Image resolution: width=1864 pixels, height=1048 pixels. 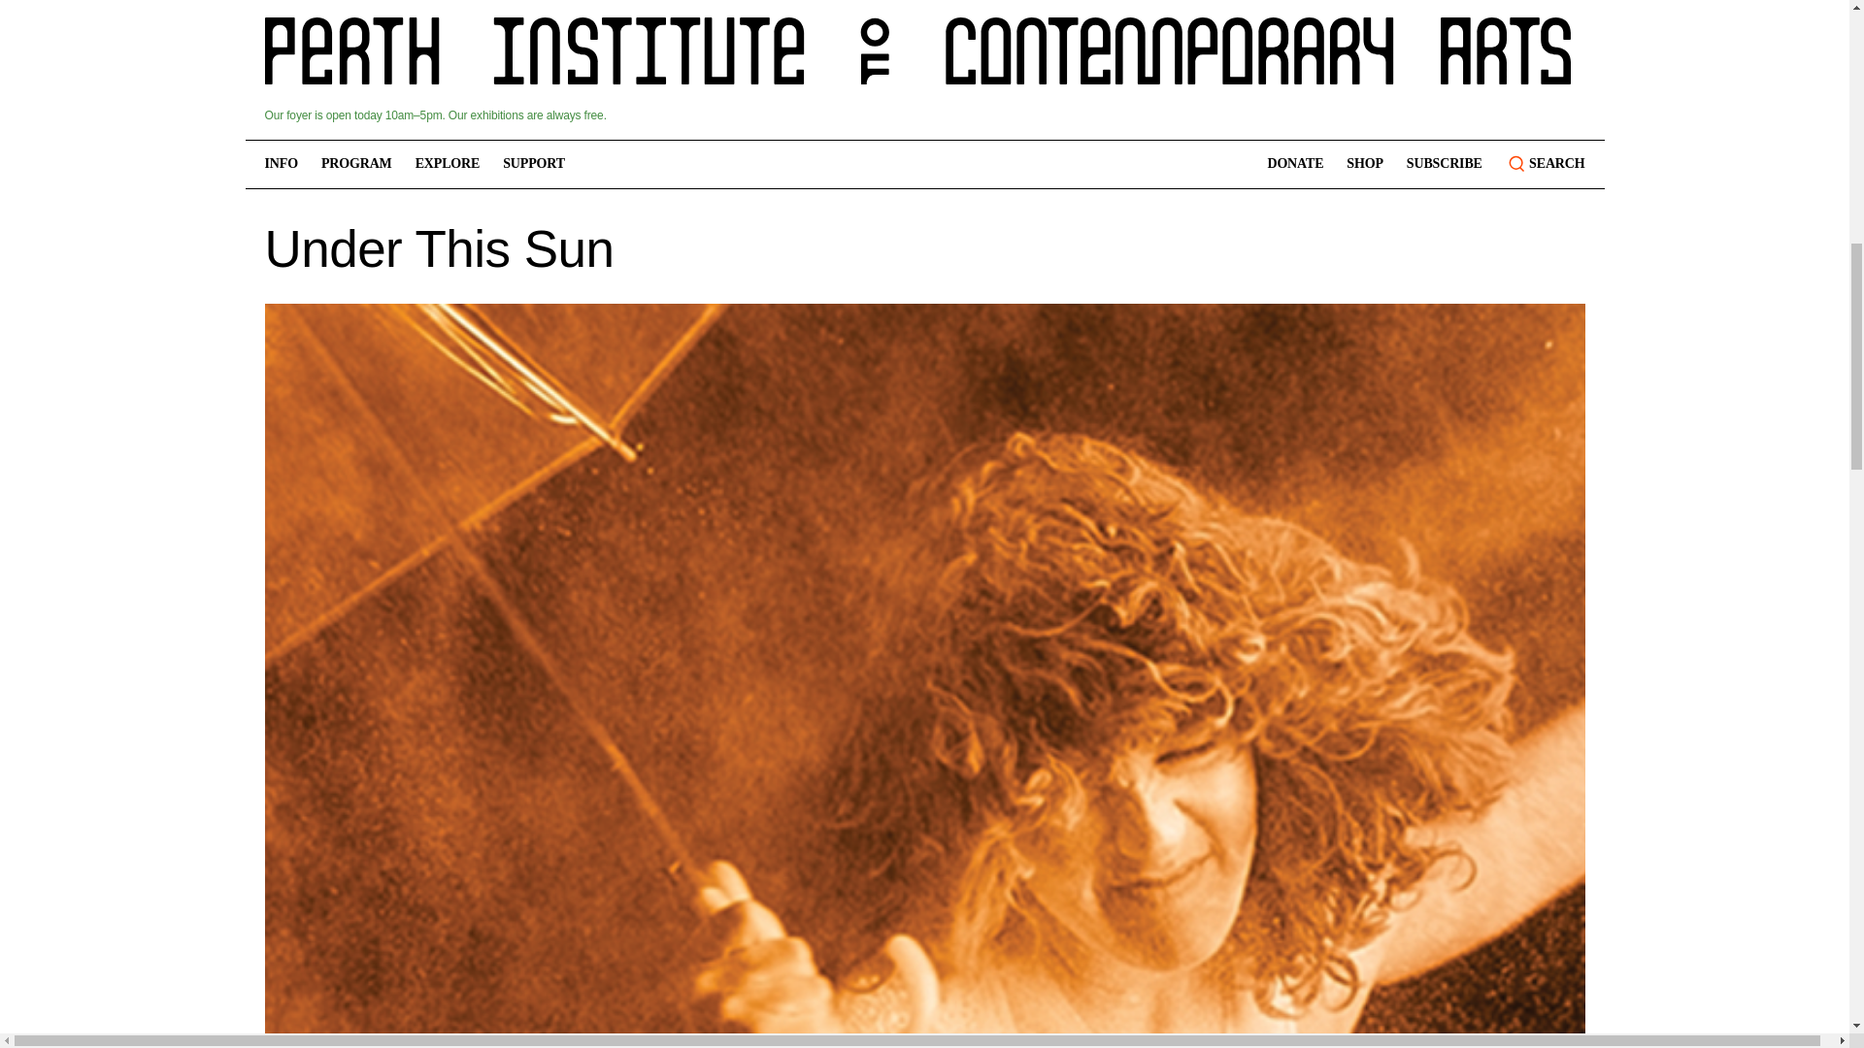 What do you see at coordinates (1295, 163) in the screenshot?
I see `DONATE` at bounding box center [1295, 163].